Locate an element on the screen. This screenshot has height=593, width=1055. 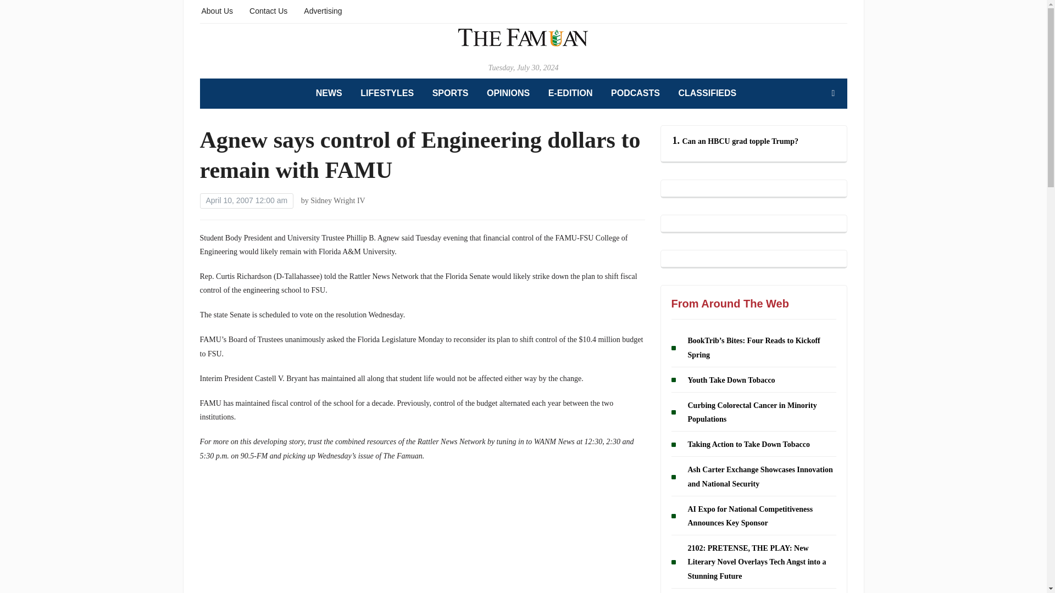
Youth Take Down Tobacco is located at coordinates (731, 380).